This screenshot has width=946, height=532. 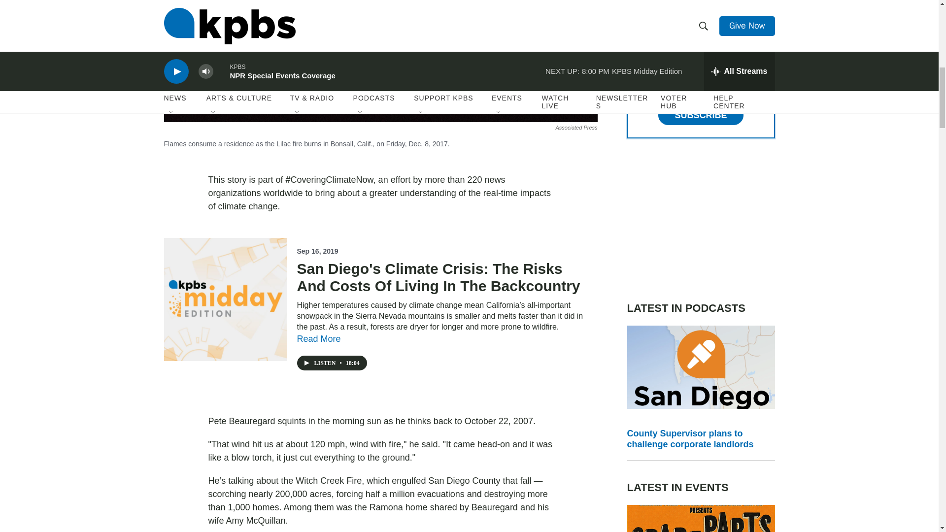 What do you see at coordinates (644, 87) in the screenshot?
I see `15` at bounding box center [644, 87].